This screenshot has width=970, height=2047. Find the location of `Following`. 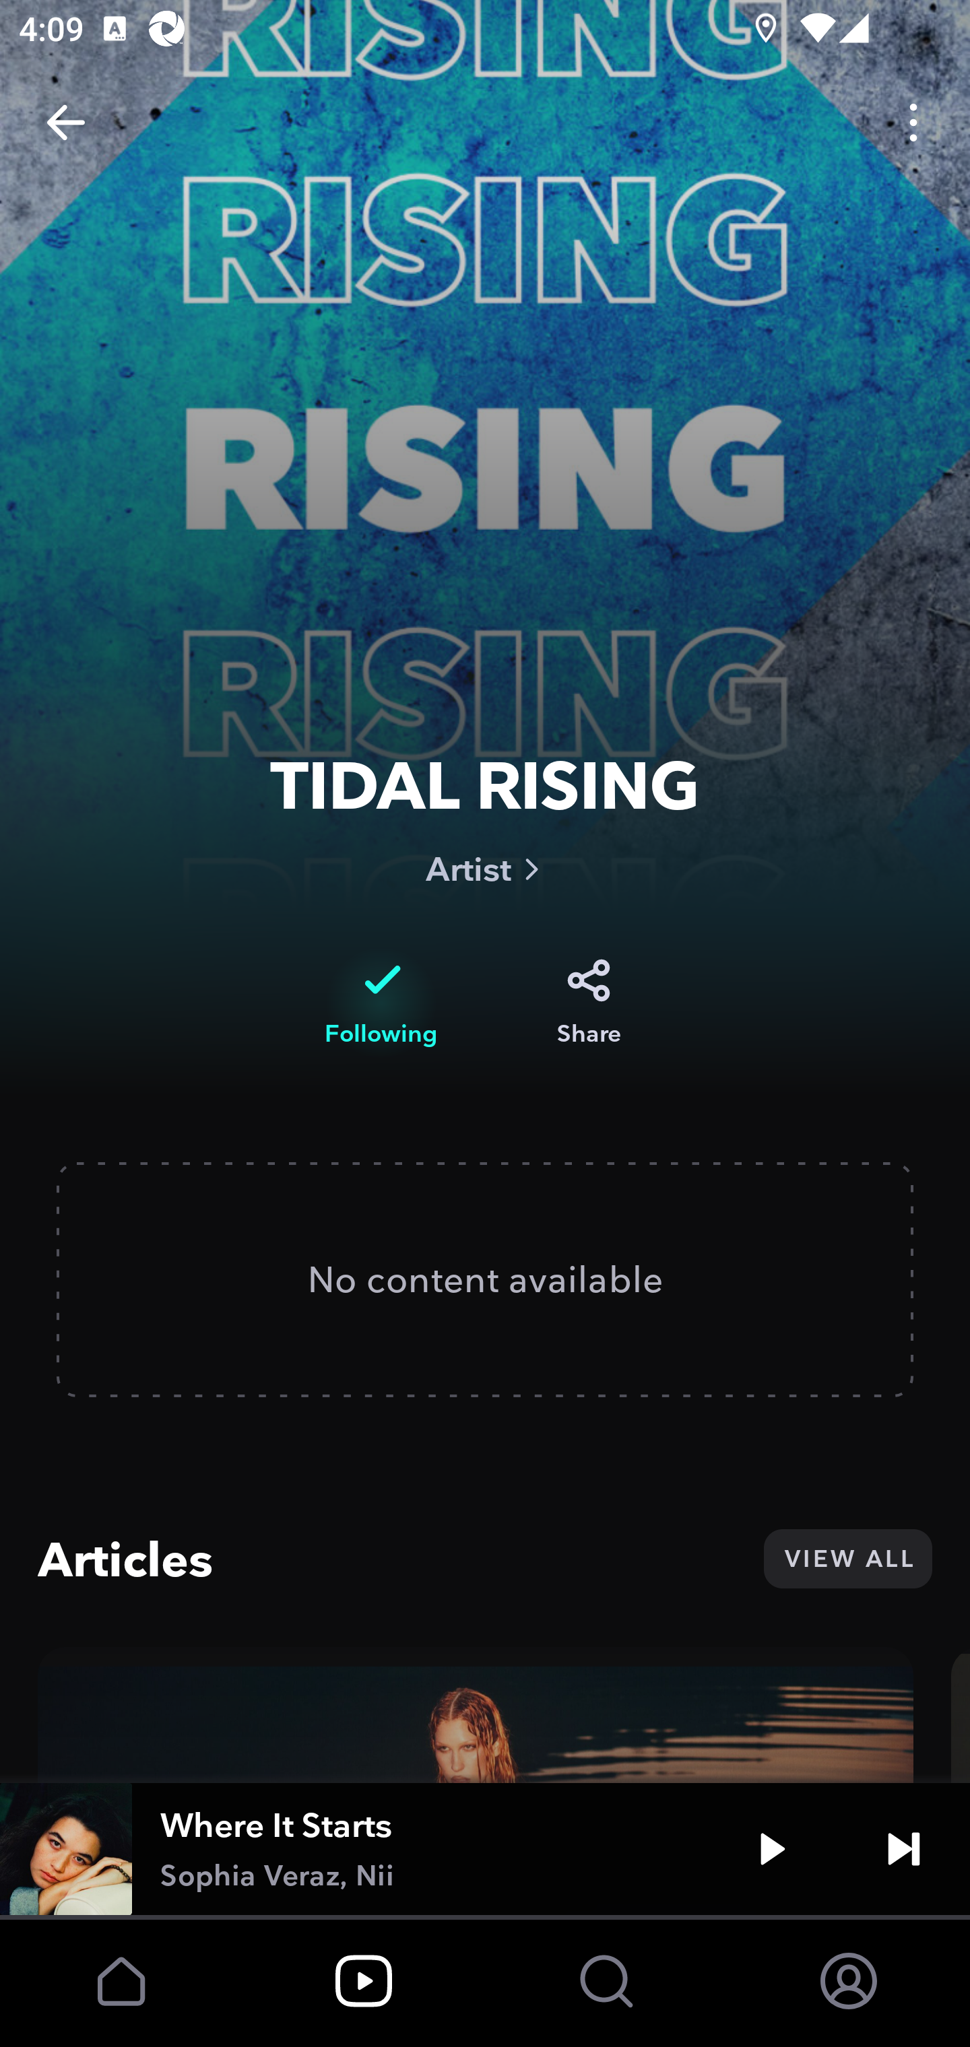

Following is located at coordinates (381, 1003).